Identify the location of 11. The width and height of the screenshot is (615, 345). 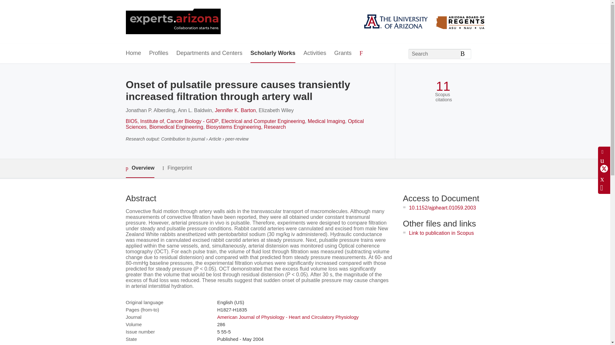
(443, 86).